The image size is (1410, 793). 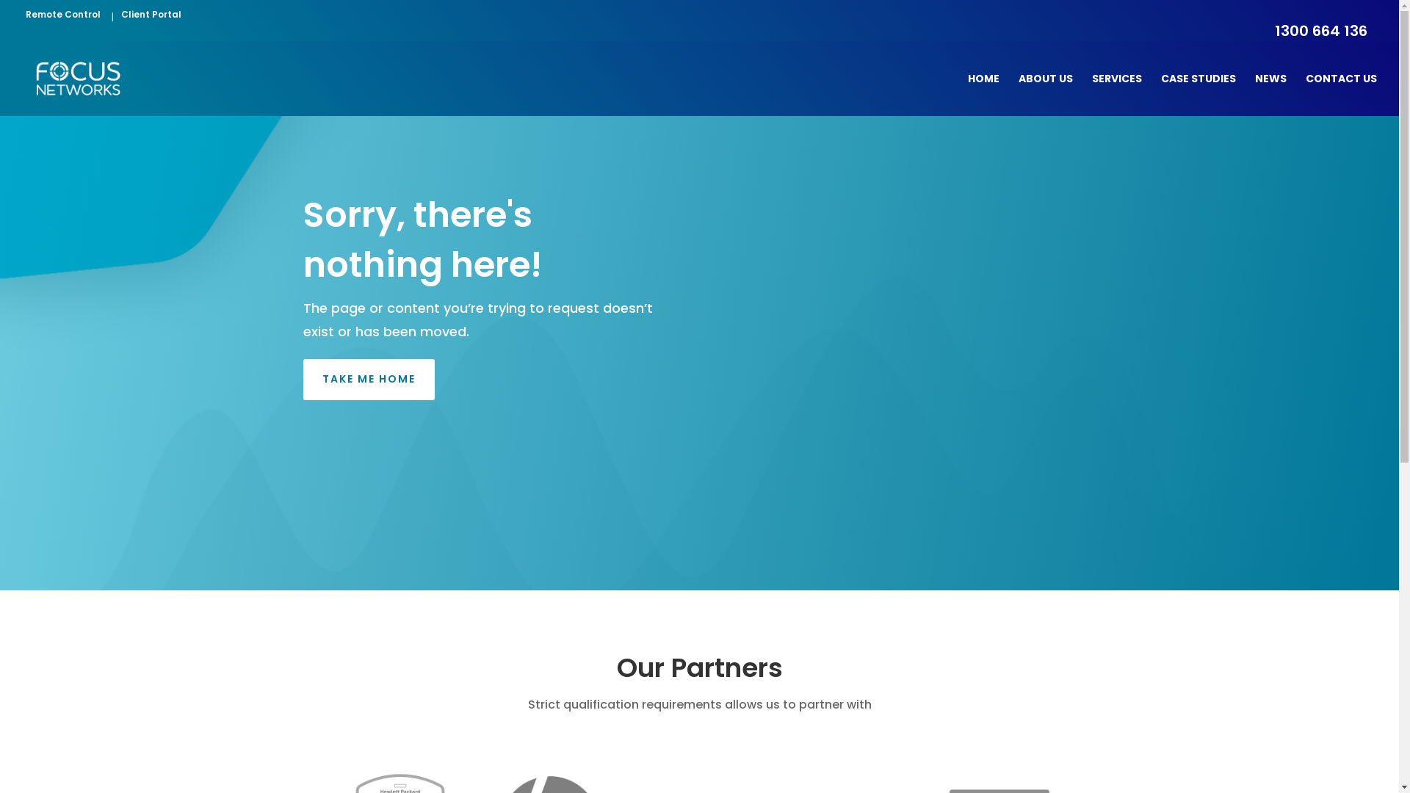 I want to click on NEWS, so click(x=1270, y=95).